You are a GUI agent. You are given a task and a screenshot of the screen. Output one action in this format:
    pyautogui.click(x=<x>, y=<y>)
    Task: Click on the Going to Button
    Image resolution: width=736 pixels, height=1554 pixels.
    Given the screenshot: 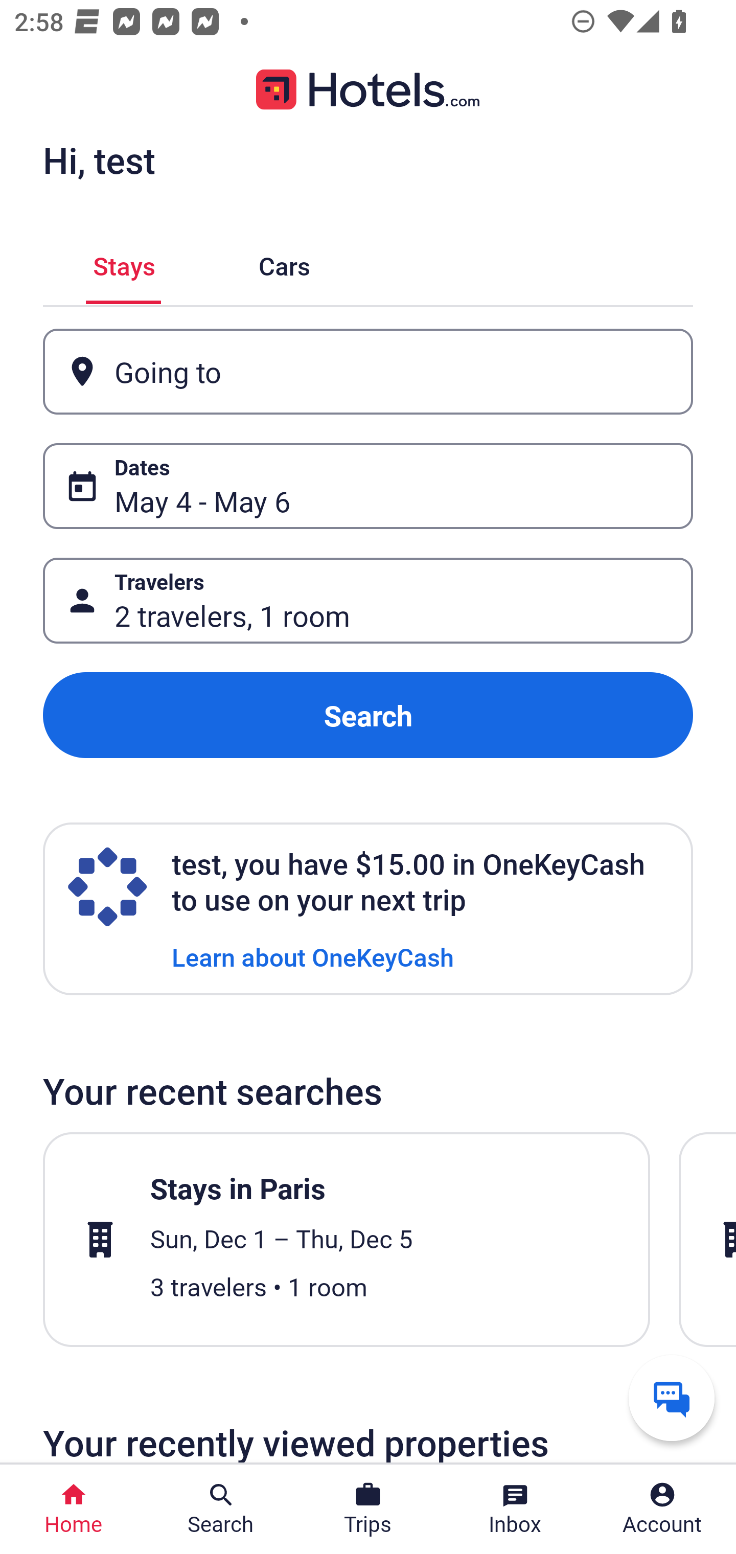 What is the action you would take?
    pyautogui.click(x=368, y=372)
    